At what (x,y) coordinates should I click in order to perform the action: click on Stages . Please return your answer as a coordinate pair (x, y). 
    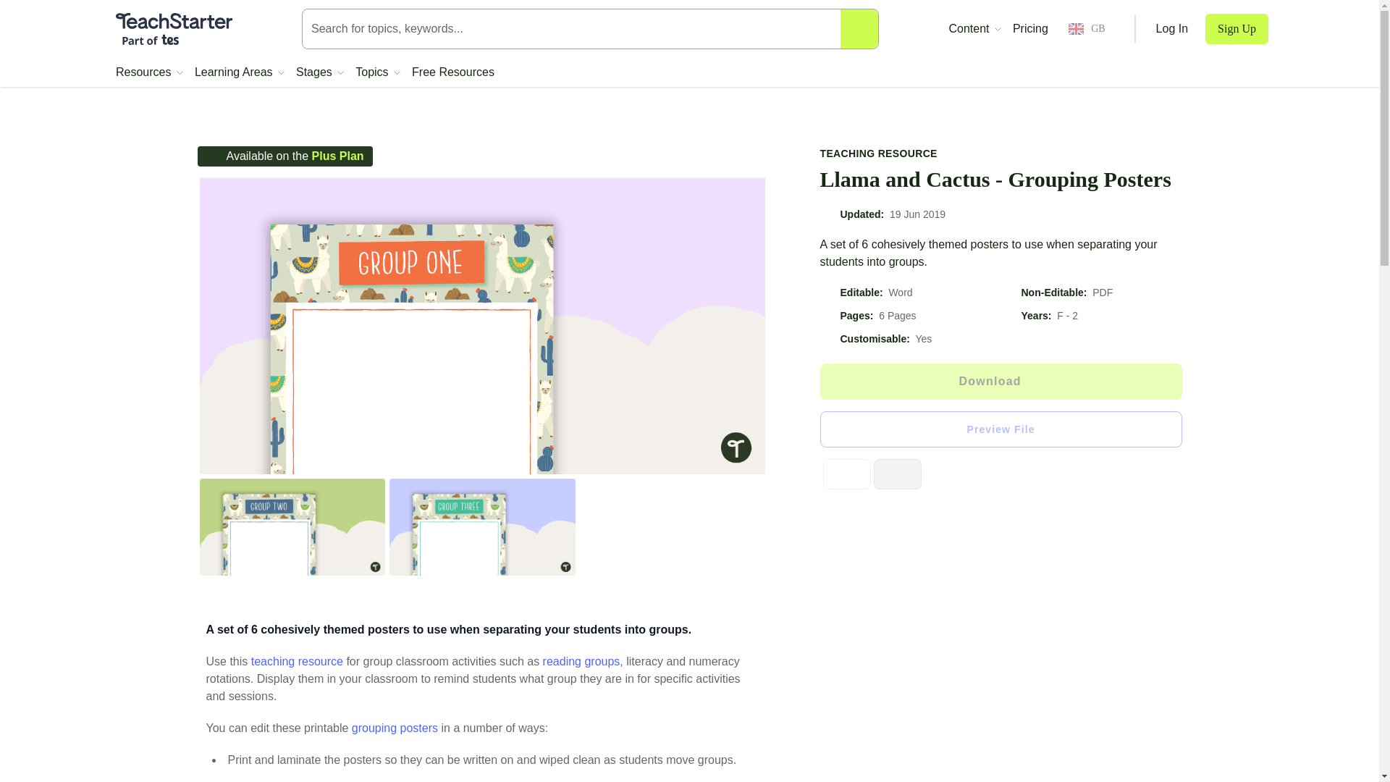
    Looking at the image, I should click on (319, 72).